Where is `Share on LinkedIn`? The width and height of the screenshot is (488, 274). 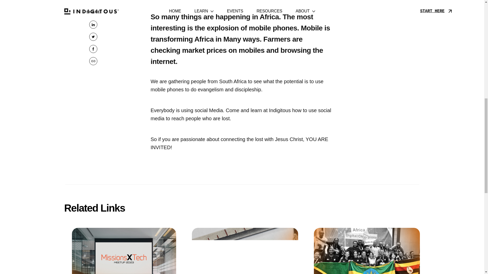
Share on LinkedIn is located at coordinates (93, 25).